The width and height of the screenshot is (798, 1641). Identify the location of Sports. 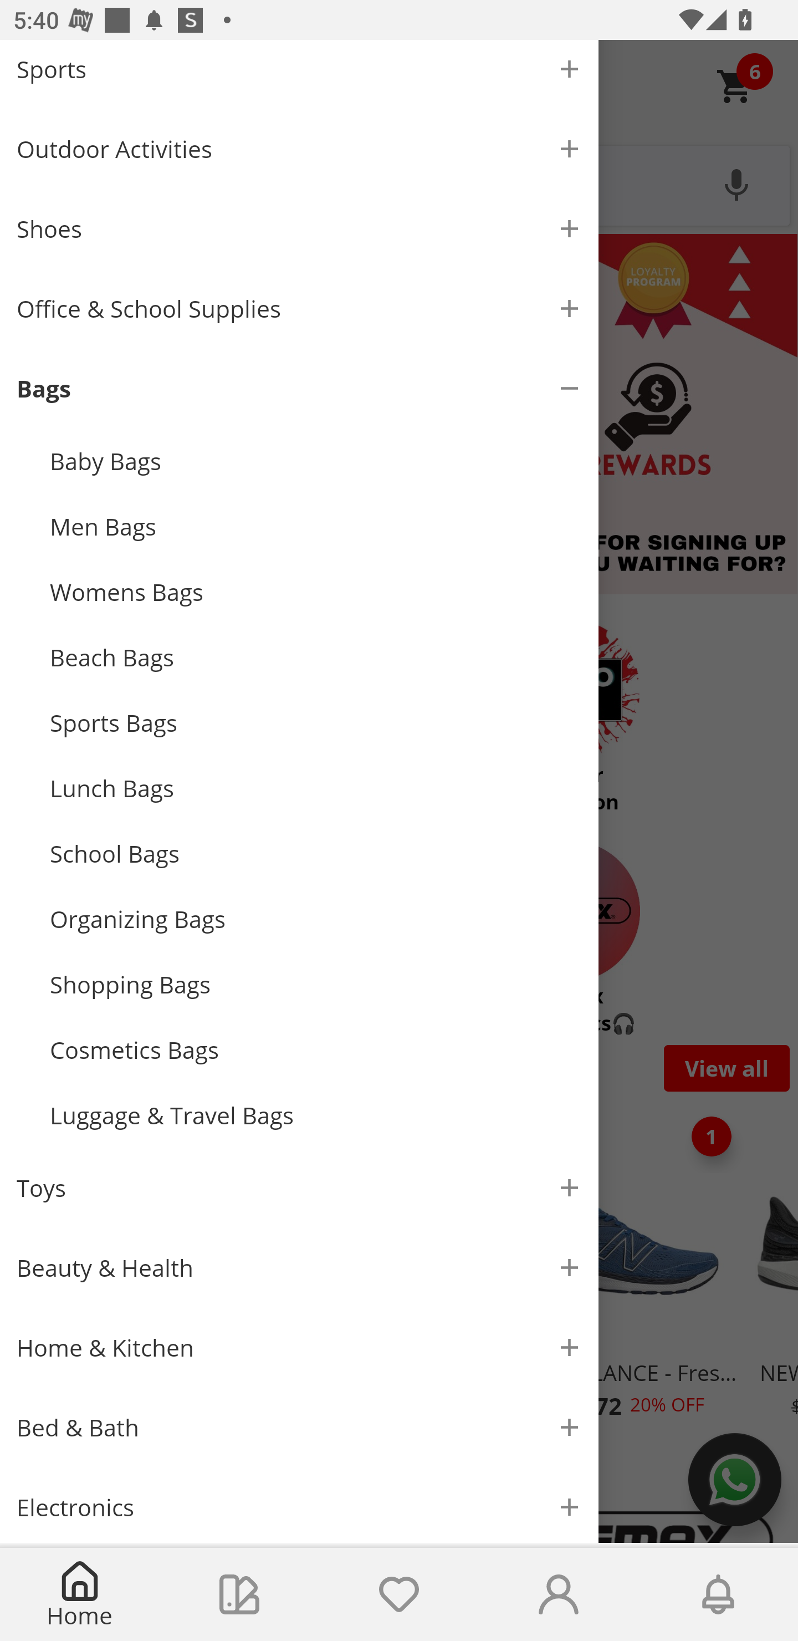
(299, 74).